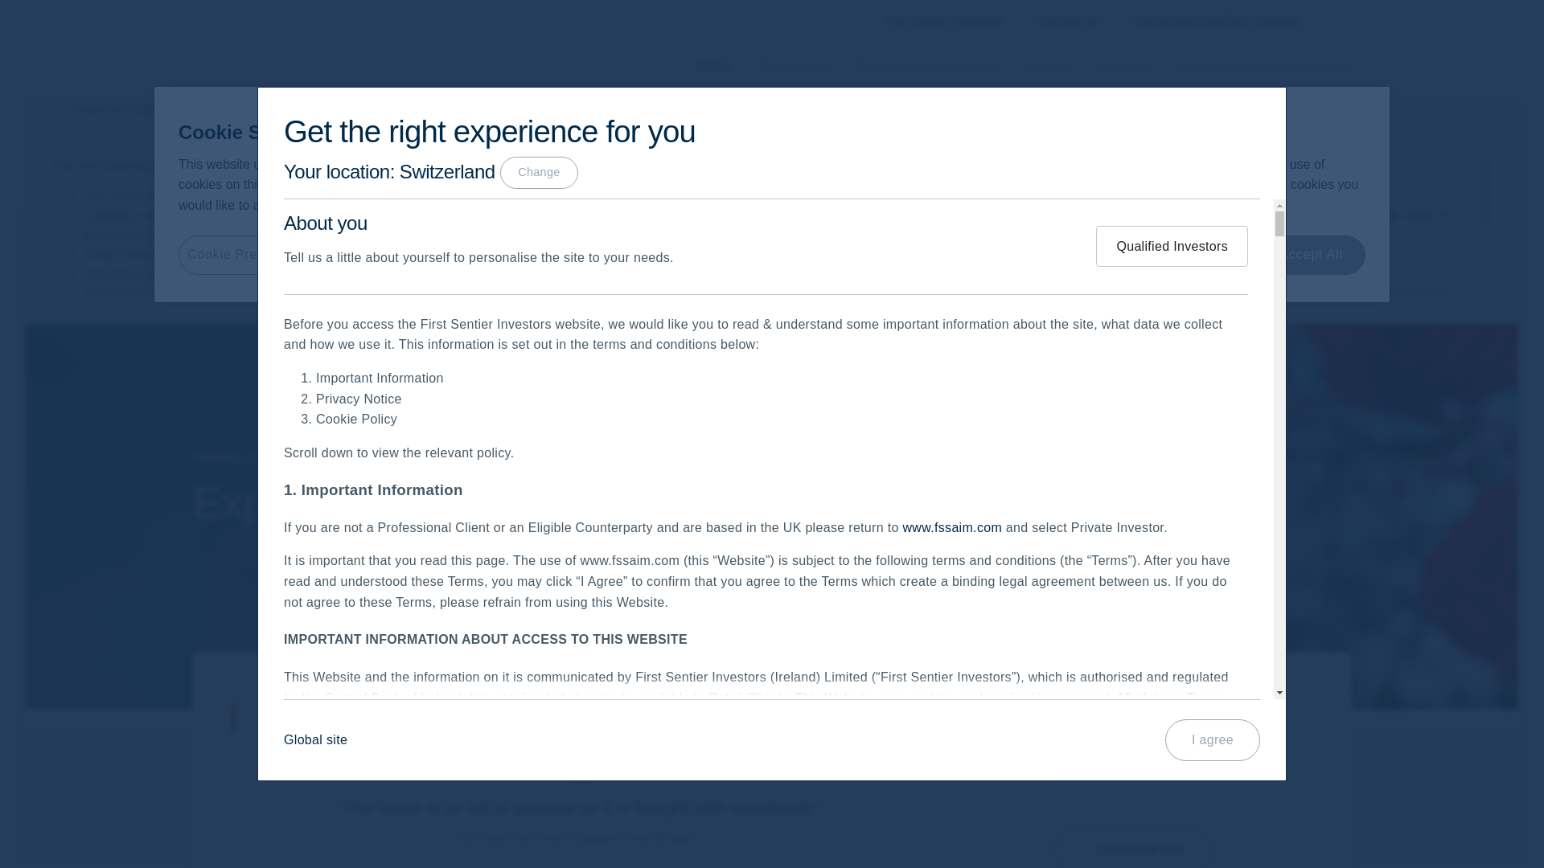  I want to click on First Sentier Investors, so click(934, 21).